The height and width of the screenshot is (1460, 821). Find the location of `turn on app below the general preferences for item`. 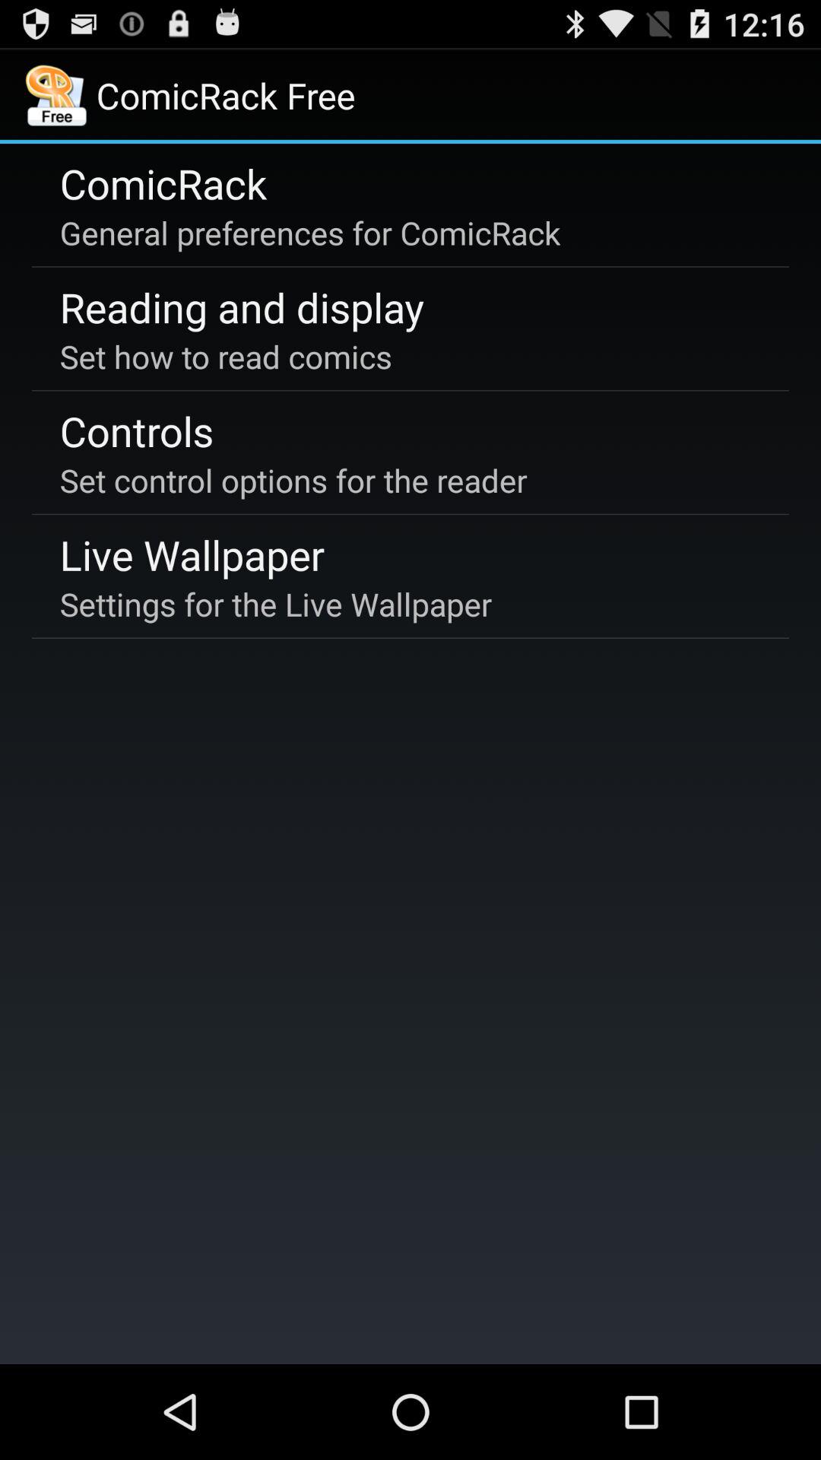

turn on app below the general preferences for item is located at coordinates (242, 307).